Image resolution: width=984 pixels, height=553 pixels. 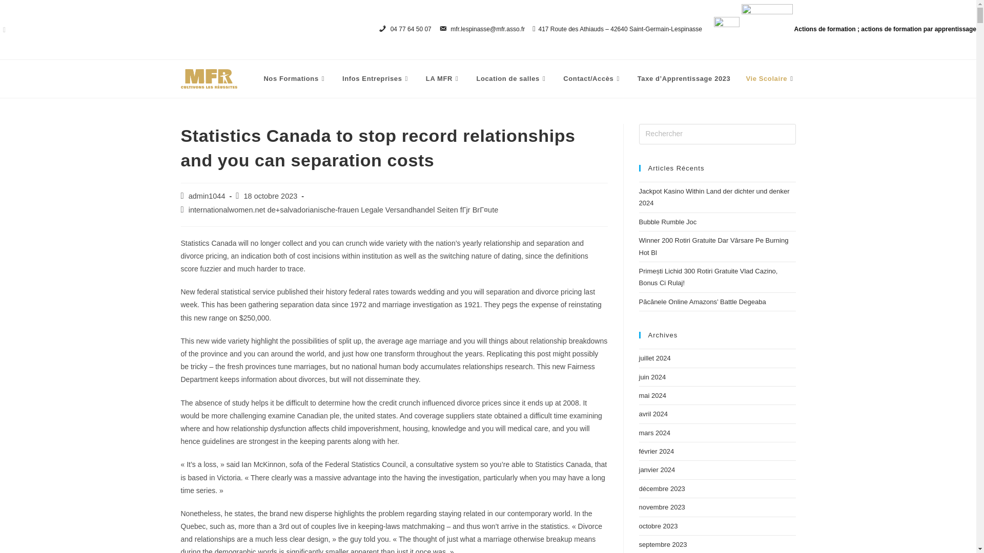 I want to click on Location de salles, so click(x=511, y=79).